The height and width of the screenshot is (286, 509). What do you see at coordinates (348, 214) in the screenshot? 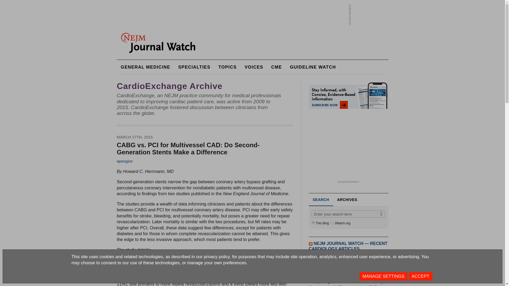
I see `Enter your search term` at bounding box center [348, 214].